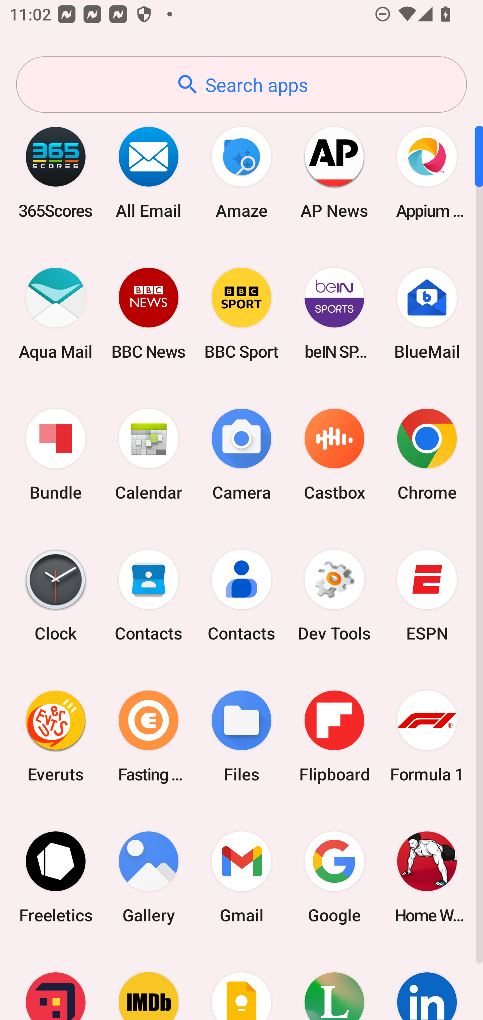  What do you see at coordinates (427, 313) in the screenshot?
I see `BlueMail` at bounding box center [427, 313].